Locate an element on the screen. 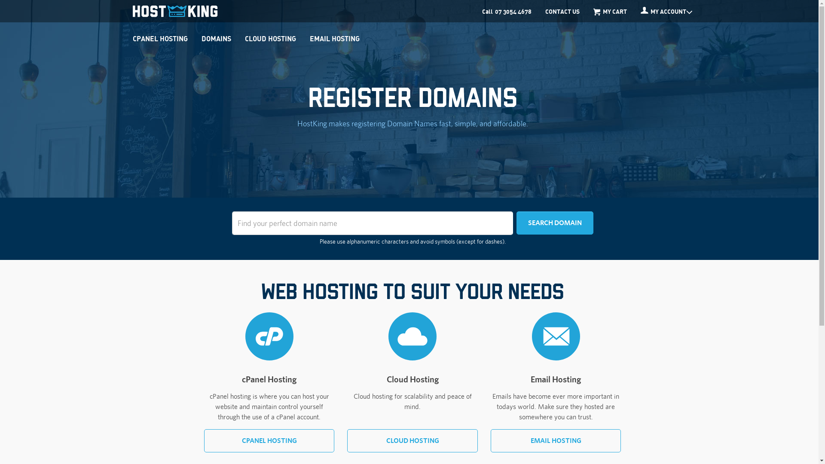  SEARCH DOMAIN is located at coordinates (555, 223).